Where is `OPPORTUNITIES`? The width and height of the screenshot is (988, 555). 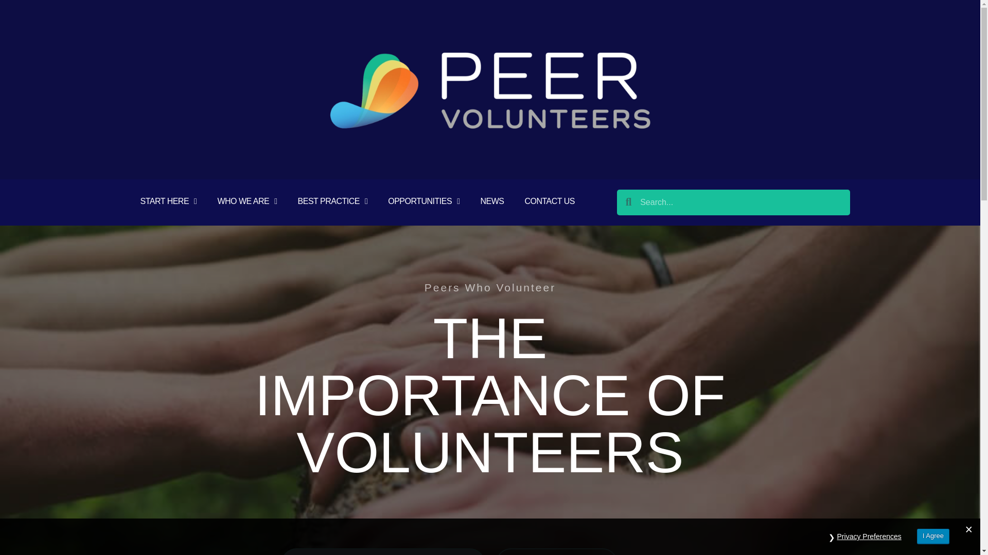
OPPORTUNITIES is located at coordinates (424, 201).